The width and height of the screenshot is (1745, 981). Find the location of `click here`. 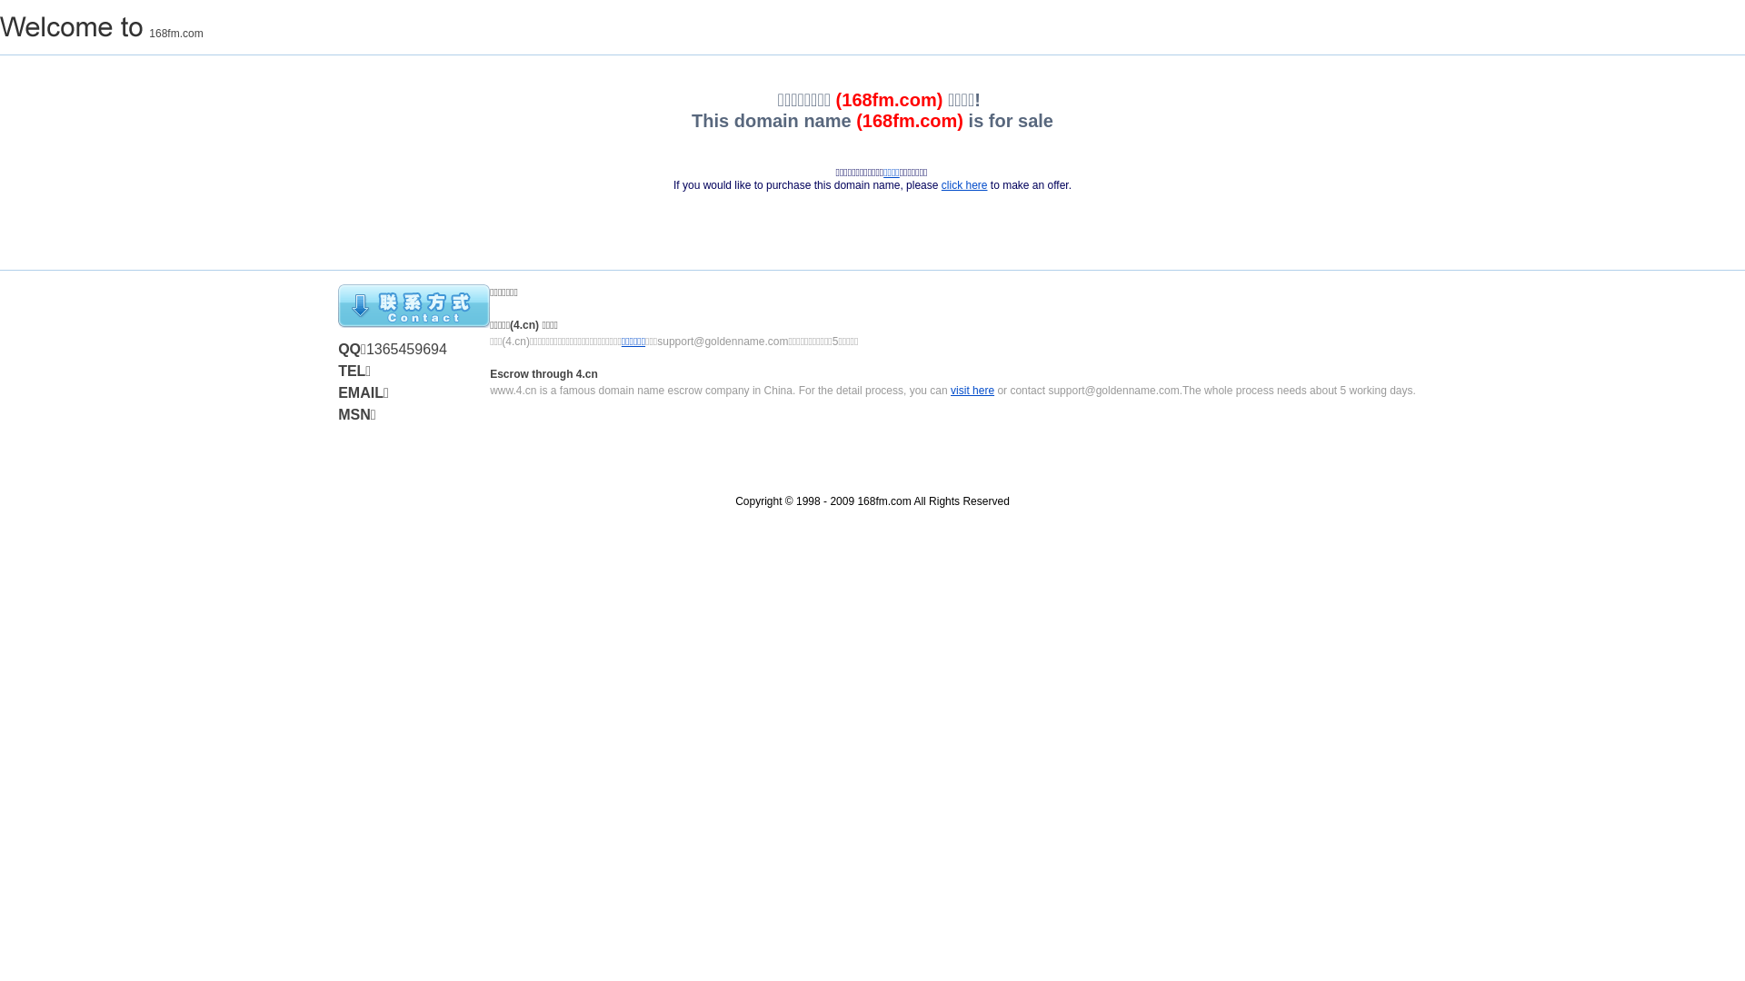

click here is located at coordinates (965, 185).